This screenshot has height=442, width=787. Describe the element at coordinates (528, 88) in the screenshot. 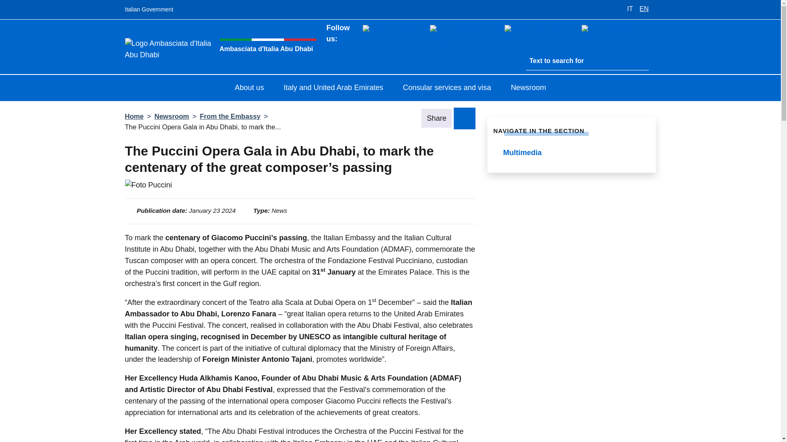

I see `Newsroom` at that location.